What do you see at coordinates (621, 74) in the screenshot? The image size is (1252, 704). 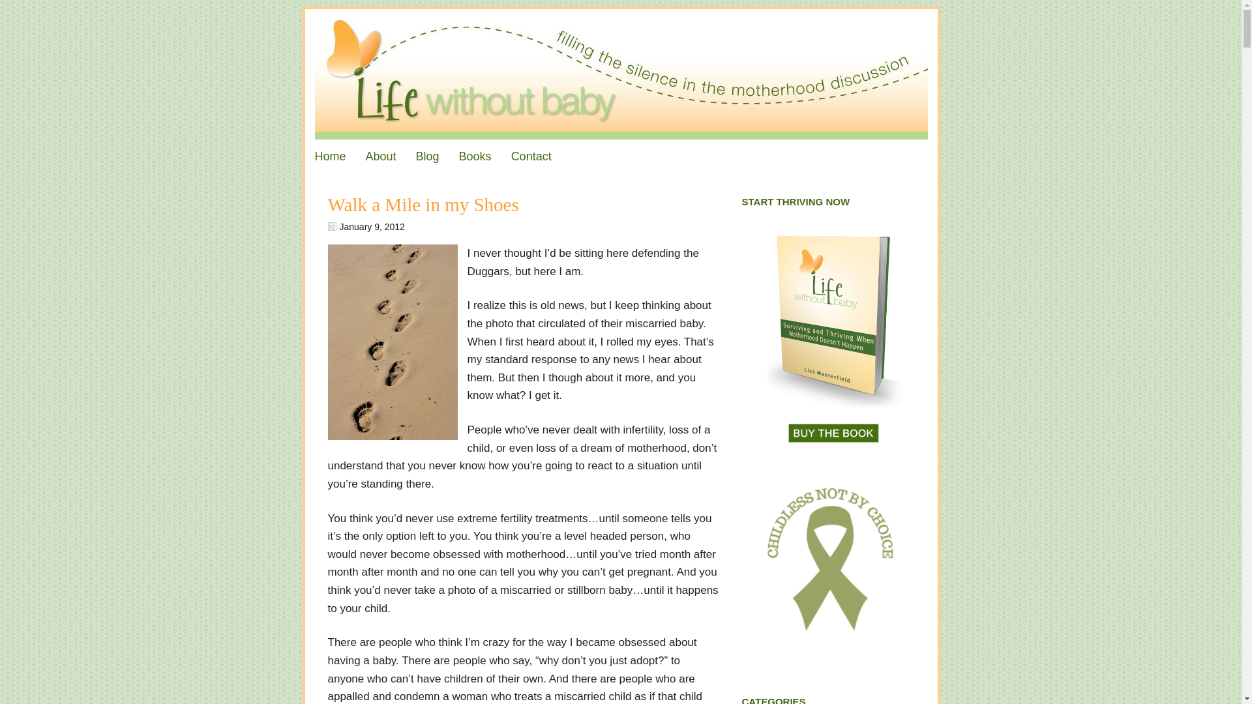 I see `Life Without Baby` at bounding box center [621, 74].